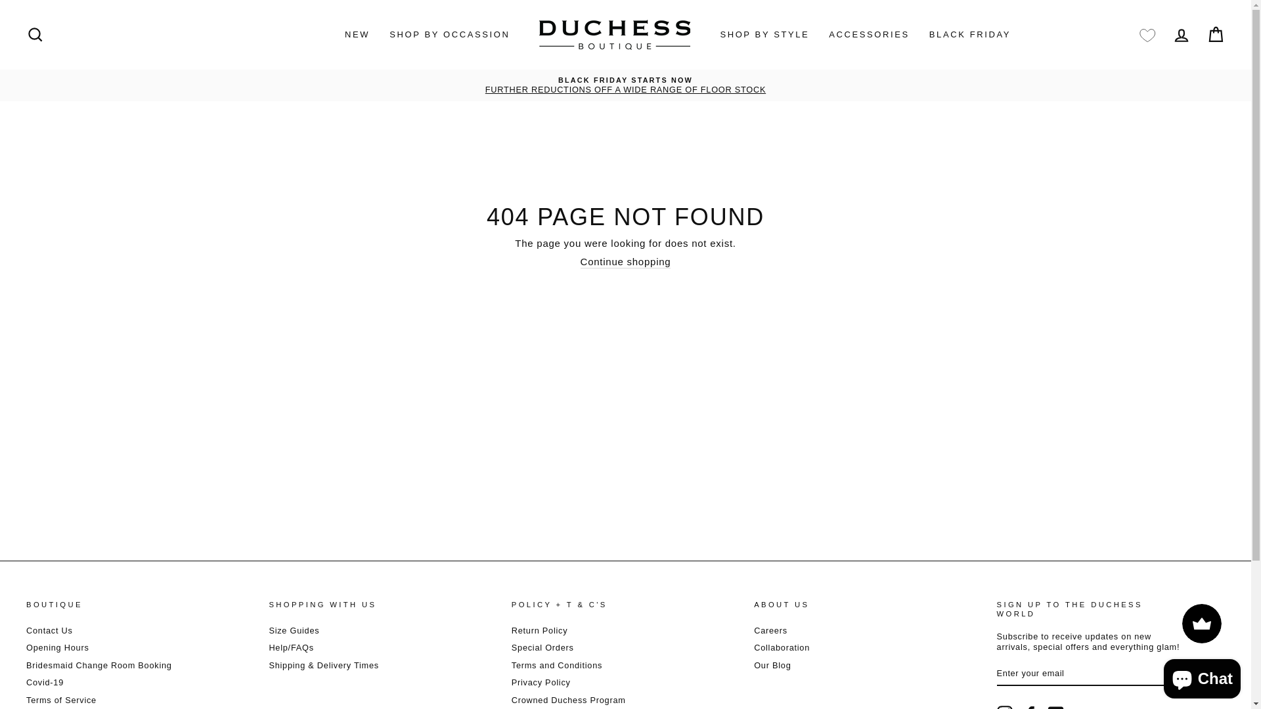 The image size is (1261, 709). What do you see at coordinates (291, 647) in the screenshot?
I see `Help/FAQs` at bounding box center [291, 647].